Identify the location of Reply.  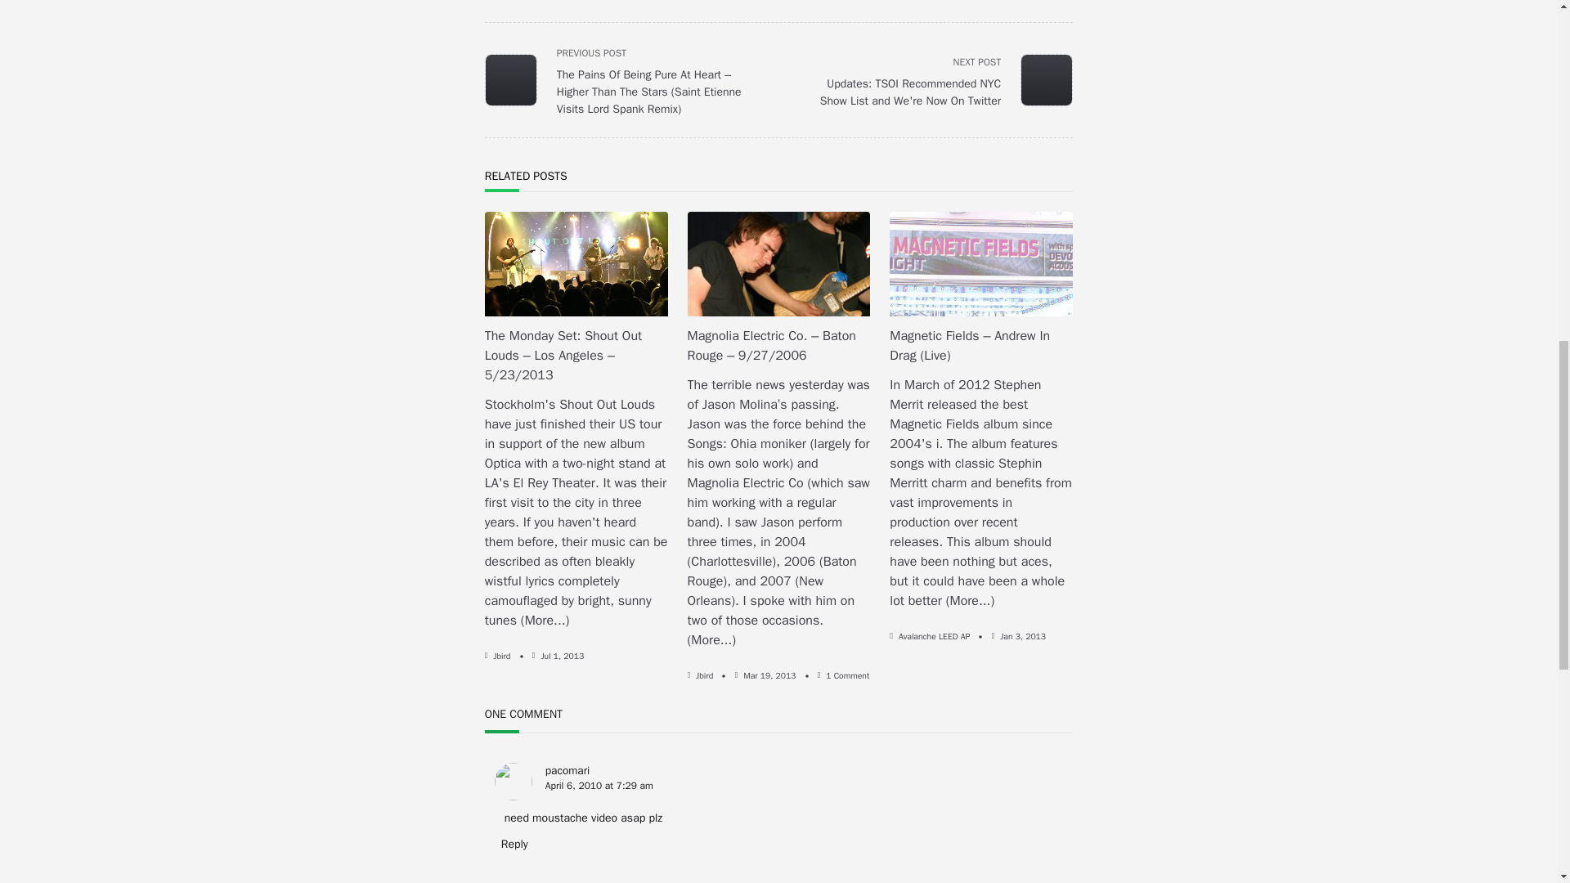
(510, 844).